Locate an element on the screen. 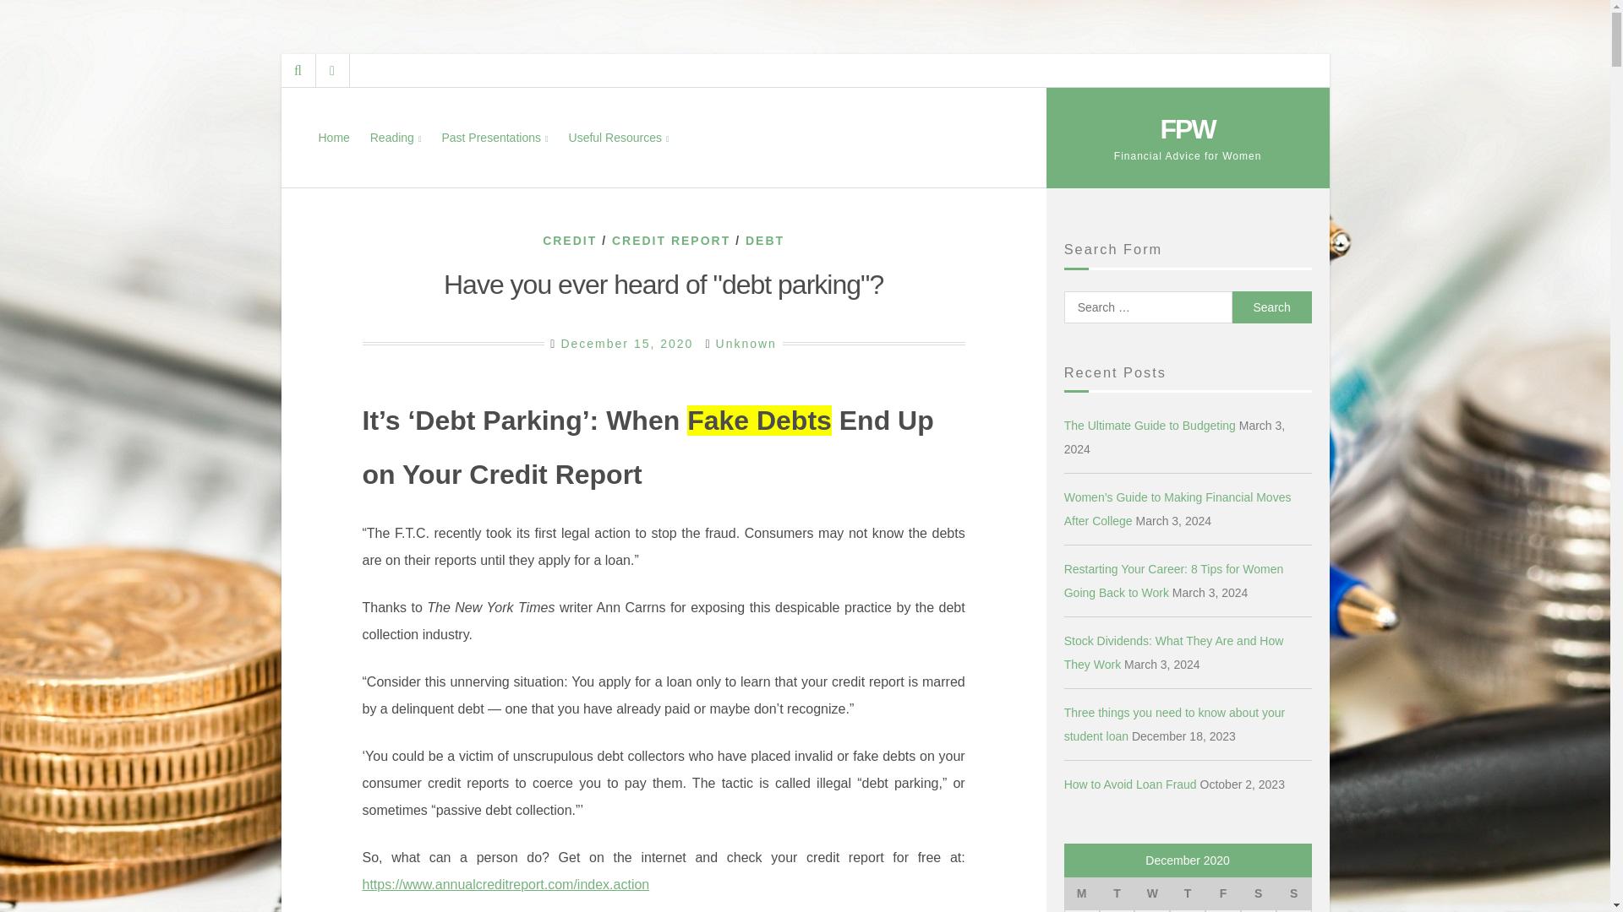 The height and width of the screenshot is (912, 1623). Thursday is located at coordinates (1188, 893).